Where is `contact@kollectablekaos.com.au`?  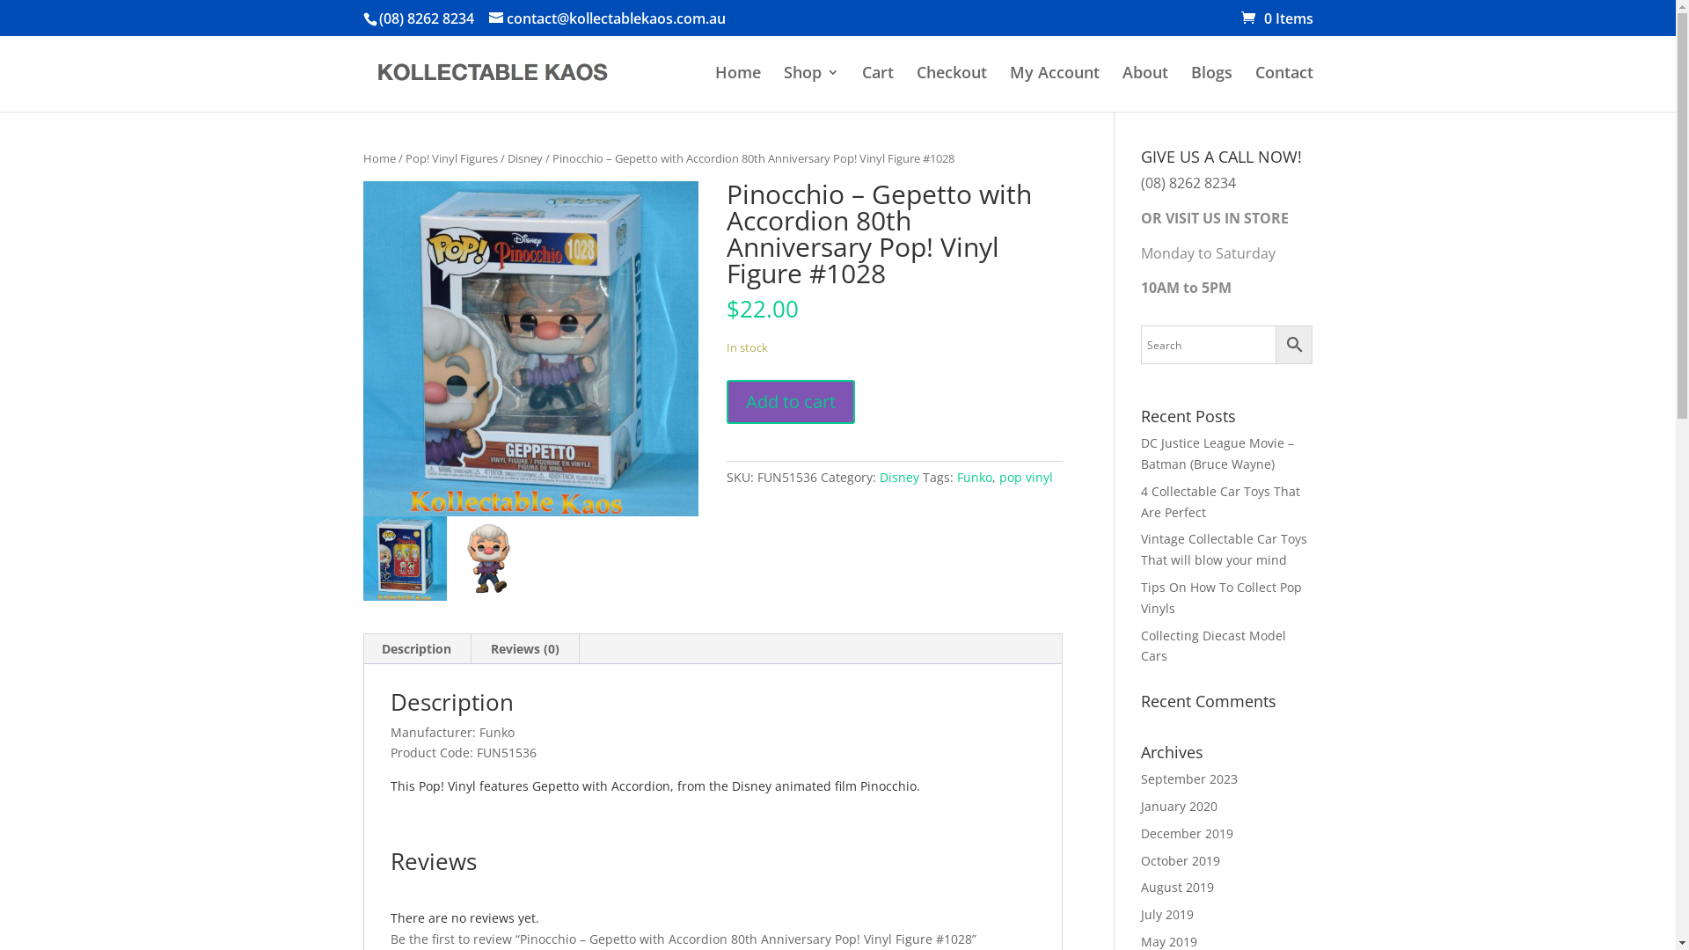 contact@kollectablekaos.com.au is located at coordinates (607, 18).